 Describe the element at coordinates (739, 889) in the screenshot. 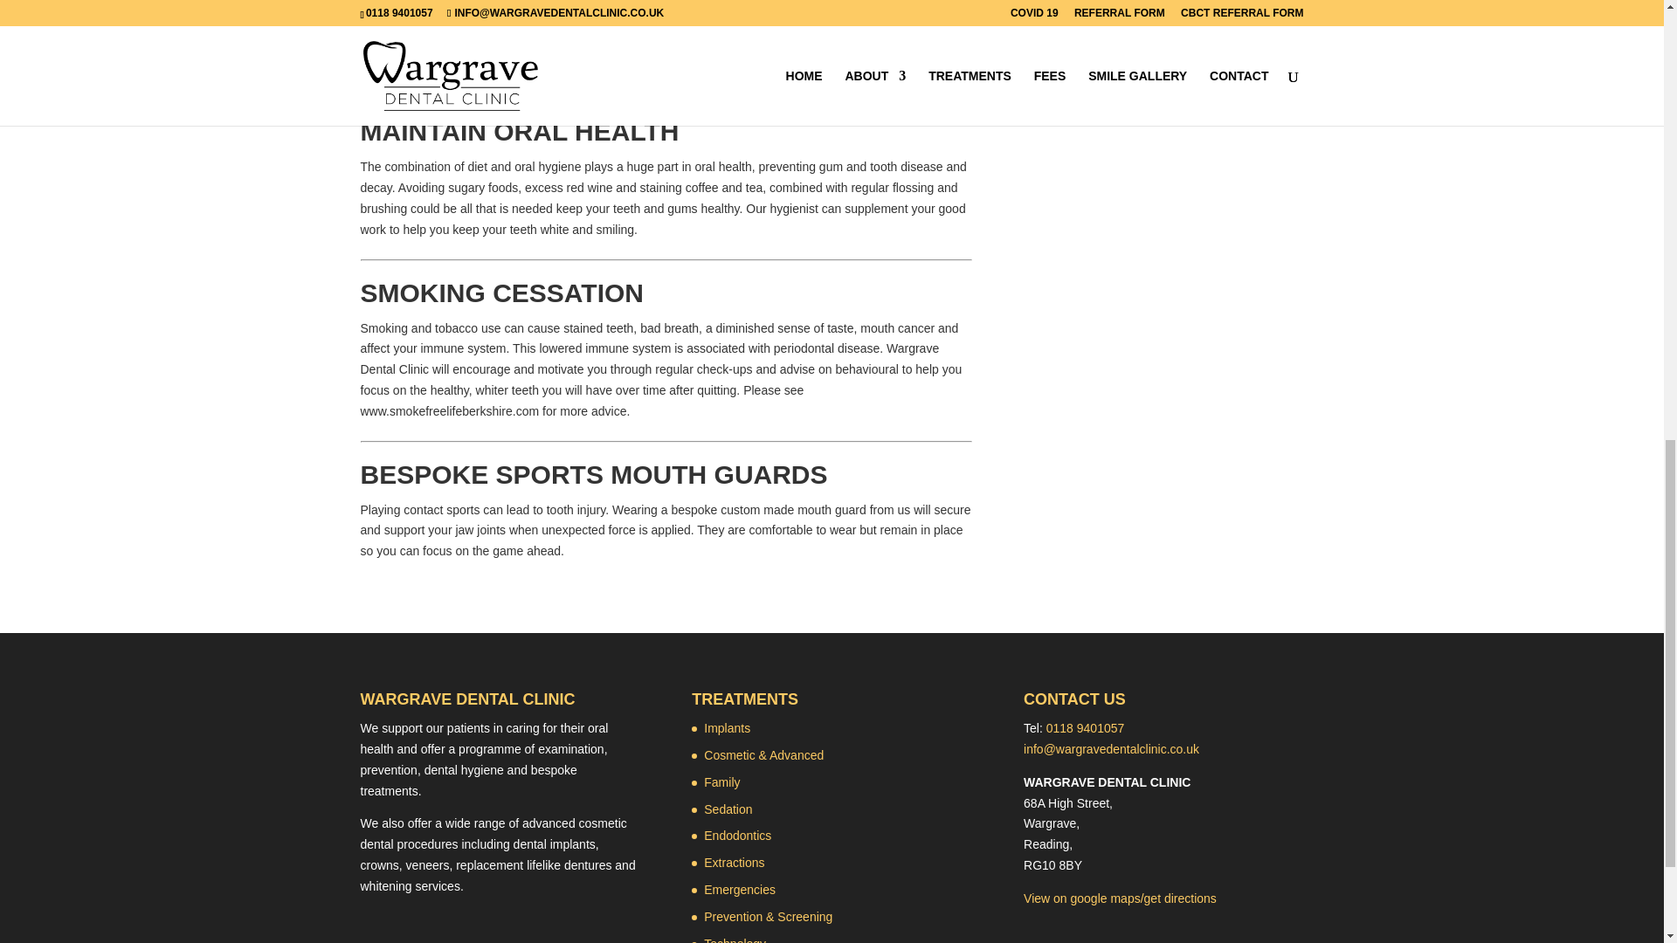

I see `Emergencies` at that location.